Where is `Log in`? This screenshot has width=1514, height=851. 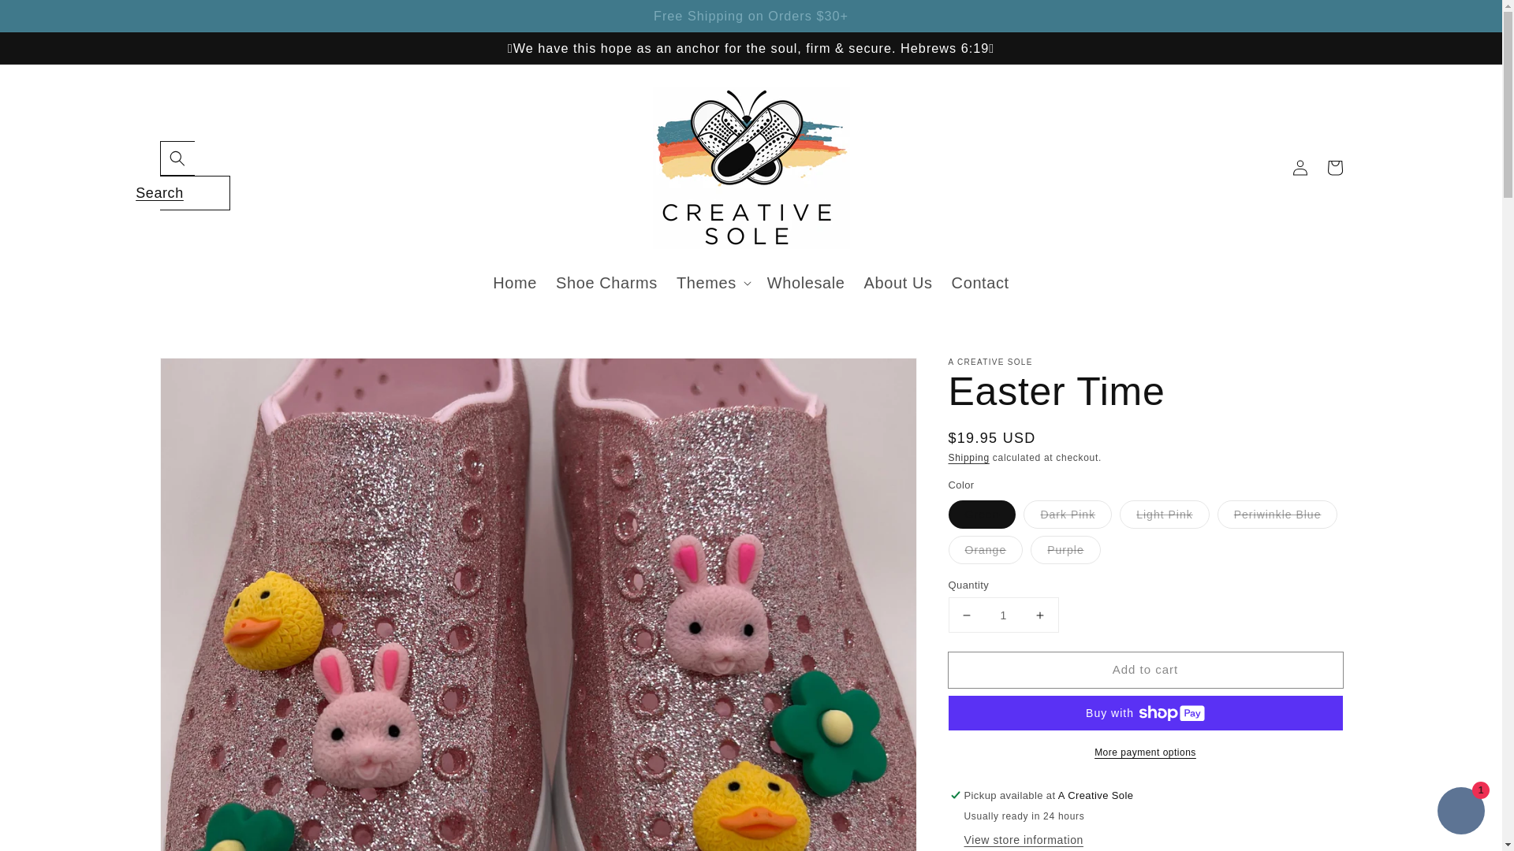 Log in is located at coordinates (1300, 168).